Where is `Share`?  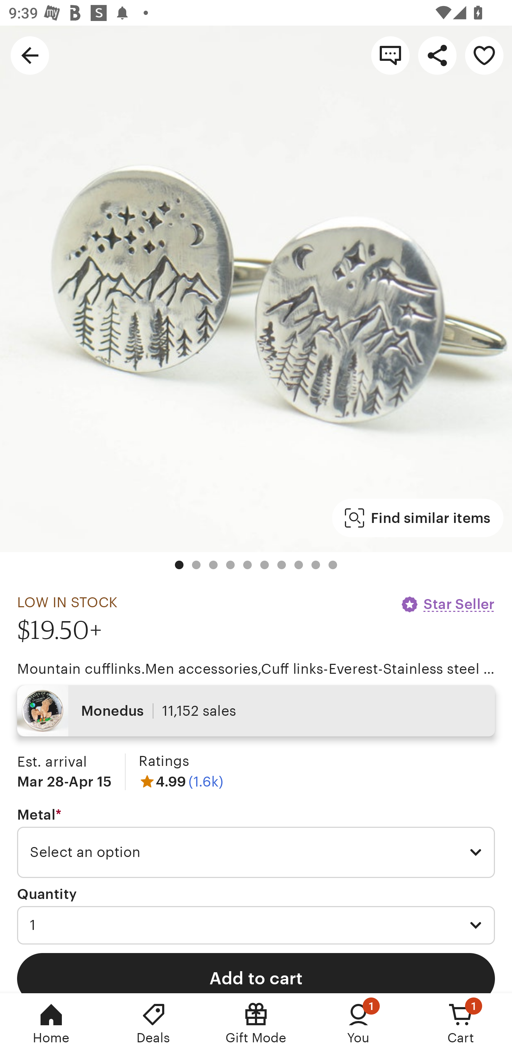
Share is located at coordinates (437, 55).